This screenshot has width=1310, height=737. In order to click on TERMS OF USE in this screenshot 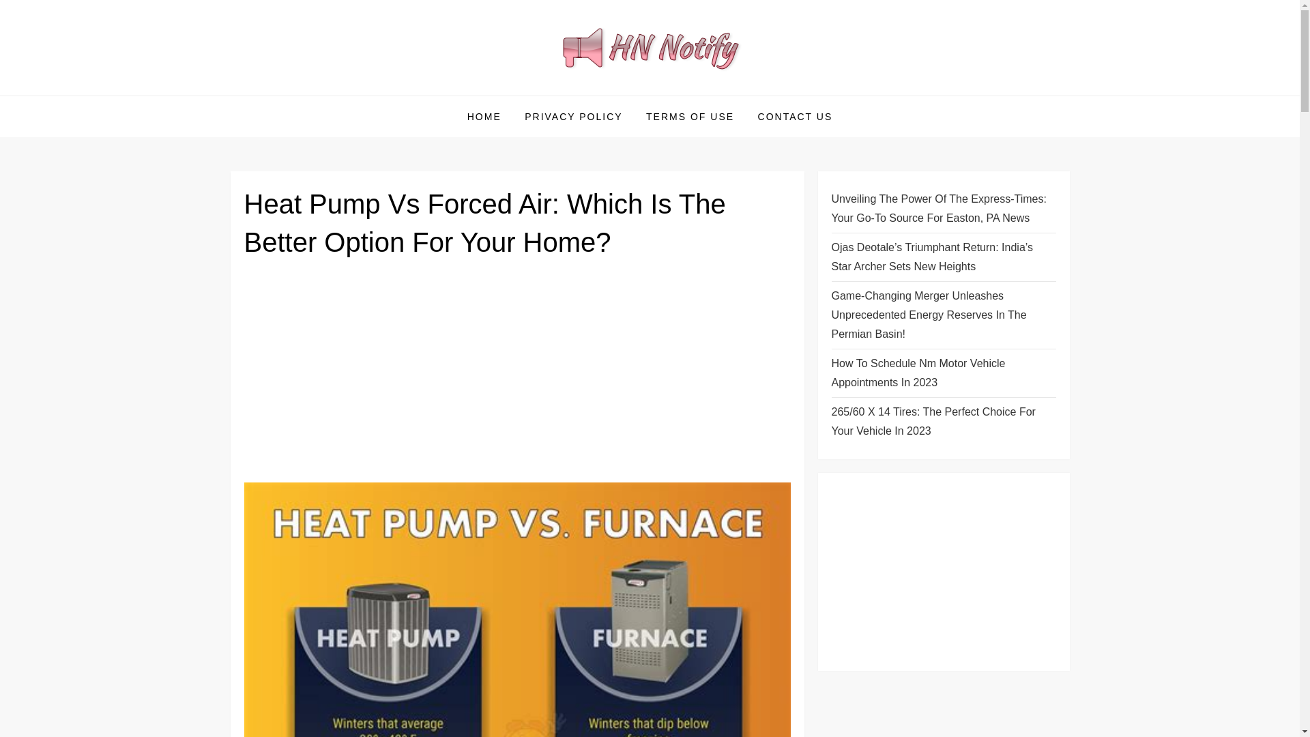, I will do `click(689, 116)`.